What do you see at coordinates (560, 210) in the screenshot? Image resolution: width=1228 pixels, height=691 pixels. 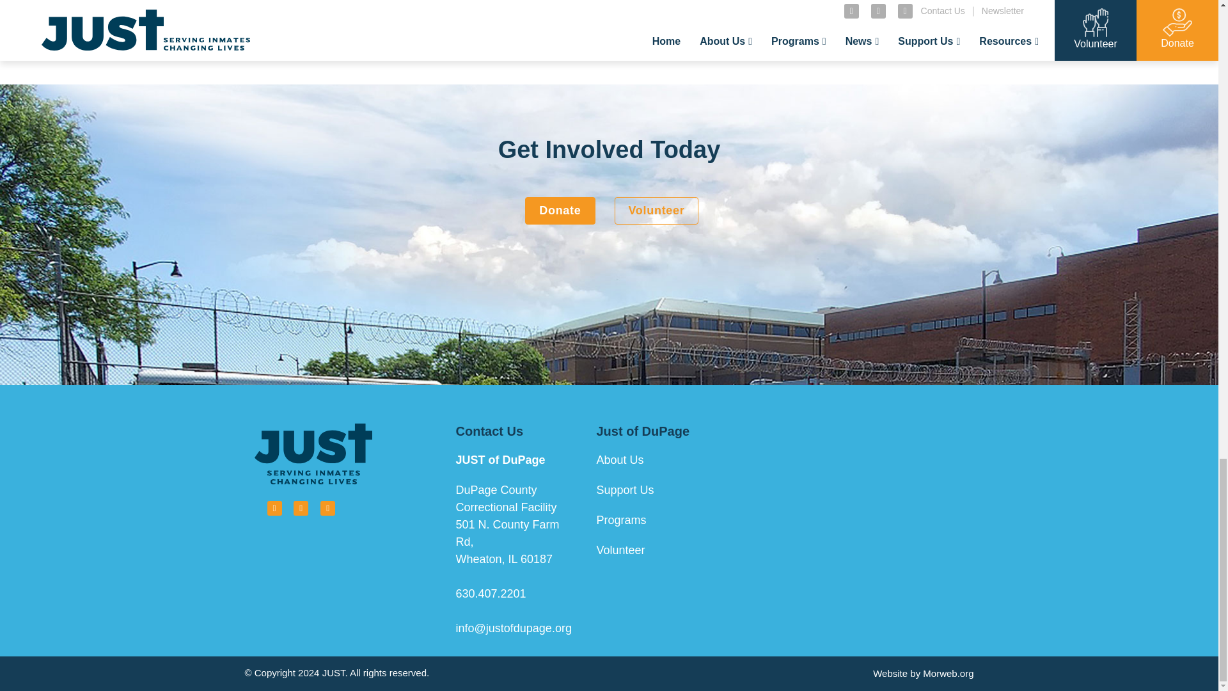 I see `Donate` at bounding box center [560, 210].